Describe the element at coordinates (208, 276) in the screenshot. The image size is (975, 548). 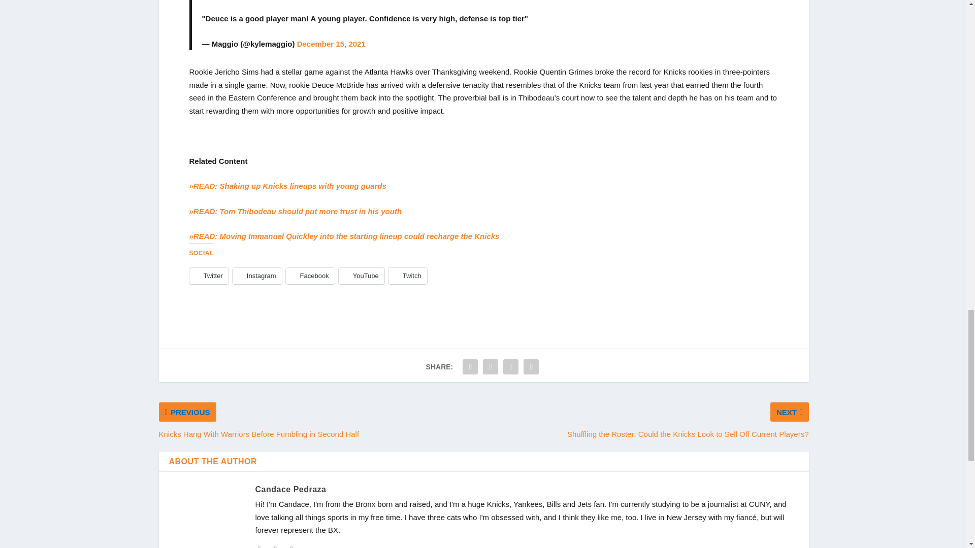
I see `Click to share on Twitter` at that location.